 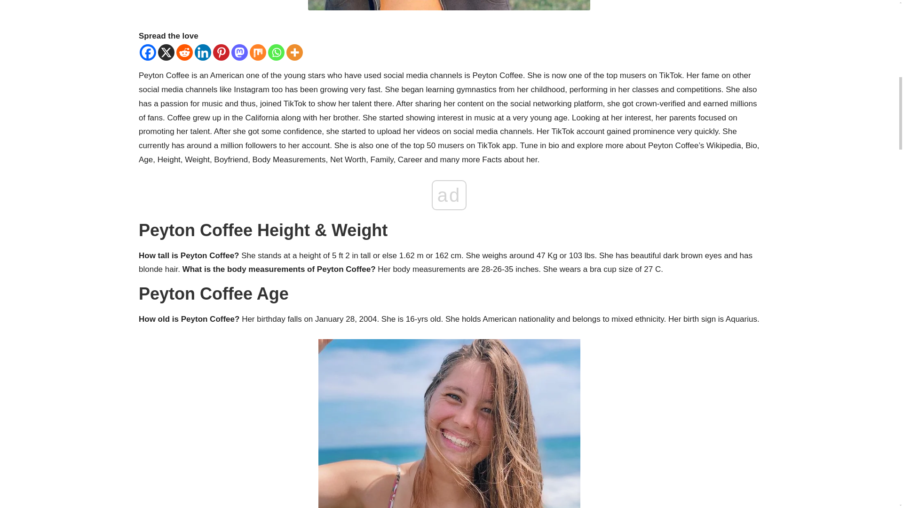 I want to click on Whatsapp, so click(x=276, y=52).